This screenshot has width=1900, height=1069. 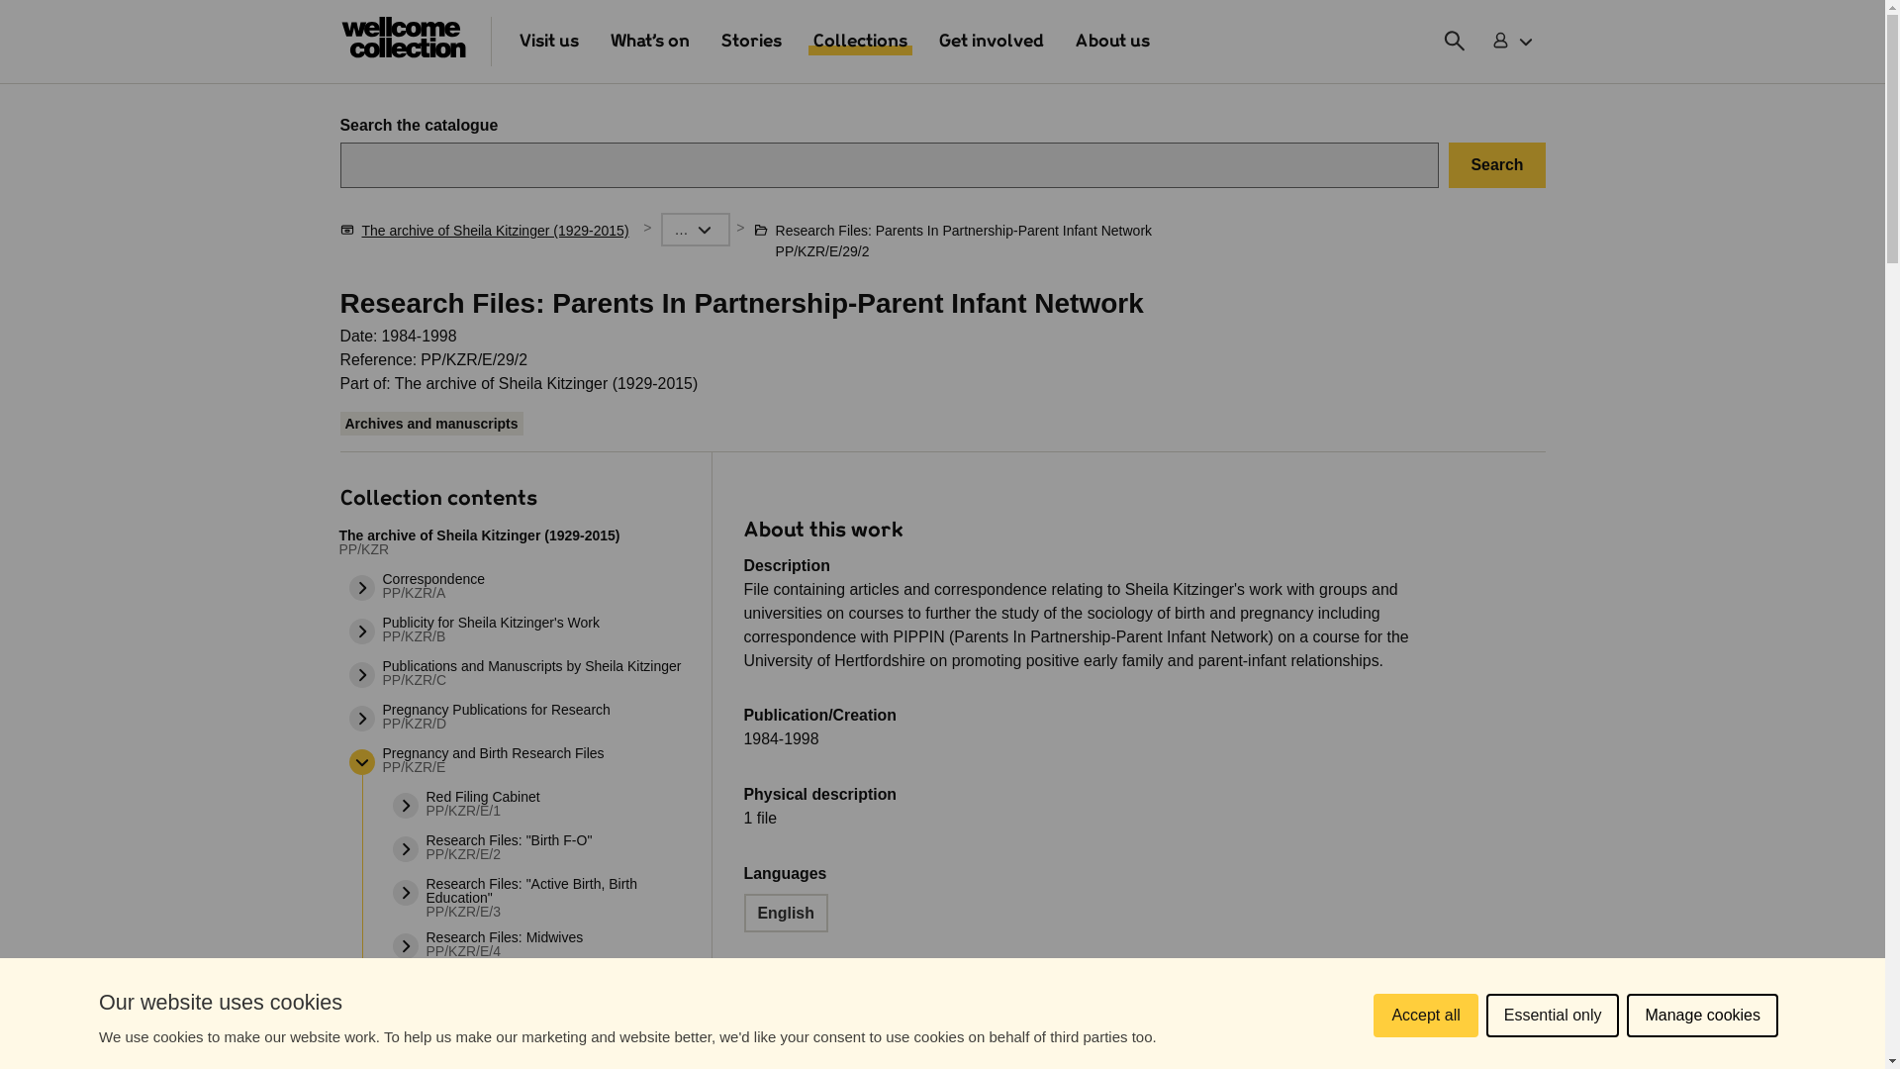 I want to click on Wellcome Collection homepage, so click(x=404, y=38).